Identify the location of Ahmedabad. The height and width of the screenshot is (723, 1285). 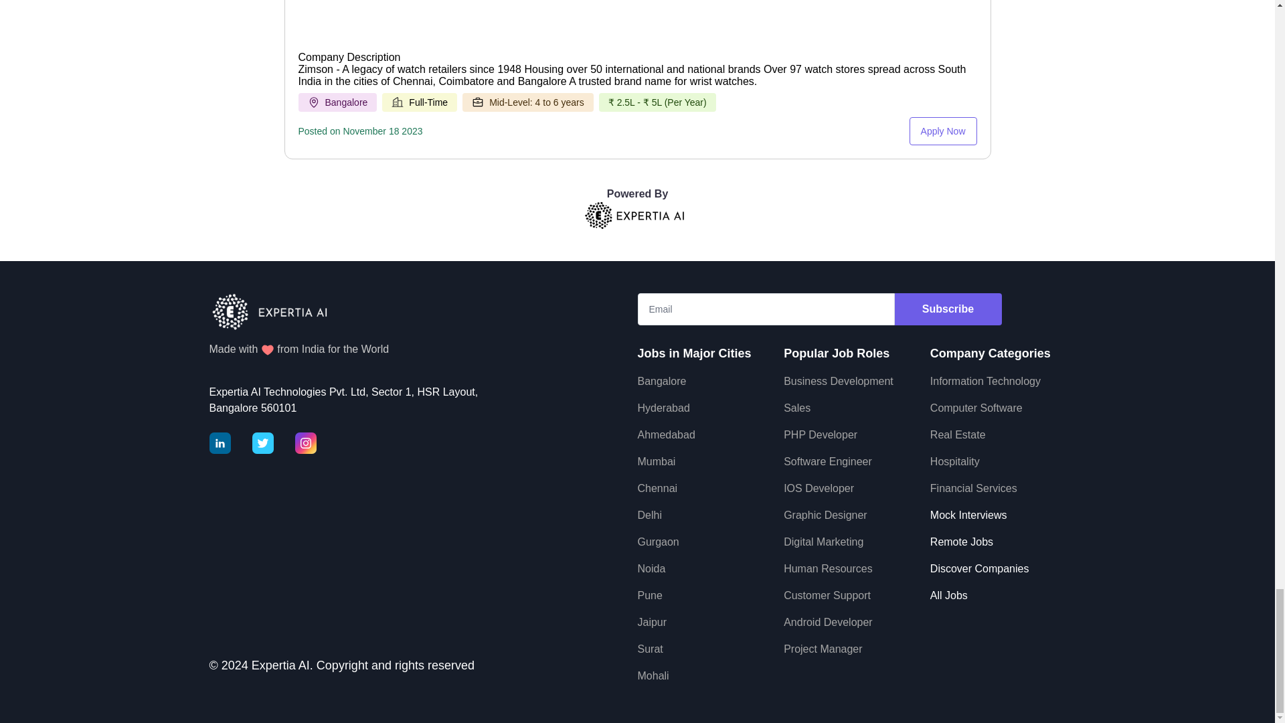
(666, 434).